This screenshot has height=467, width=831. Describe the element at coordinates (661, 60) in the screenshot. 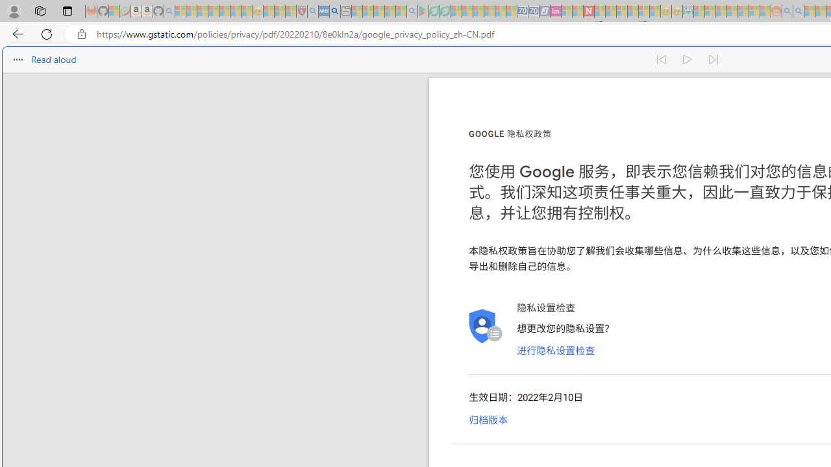

I see `Read previous paragraph` at that location.